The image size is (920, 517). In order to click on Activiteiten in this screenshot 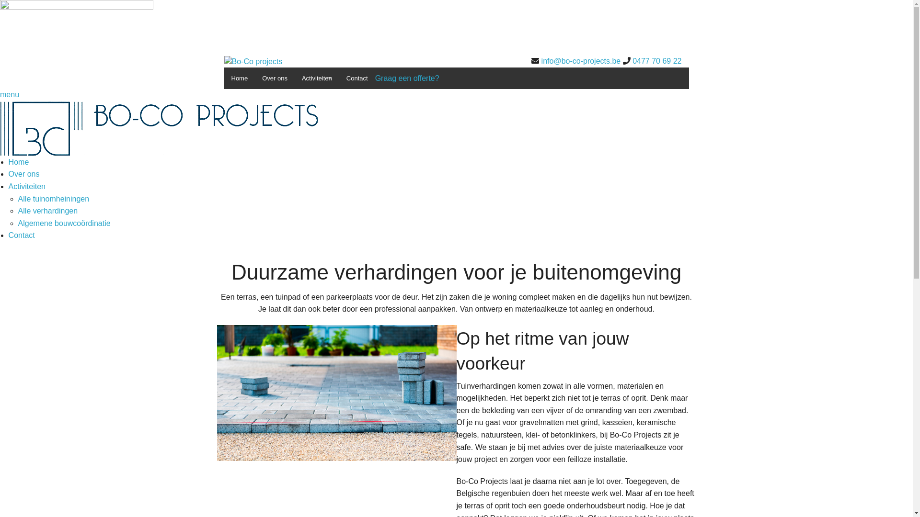, I will do `click(27, 187)`.